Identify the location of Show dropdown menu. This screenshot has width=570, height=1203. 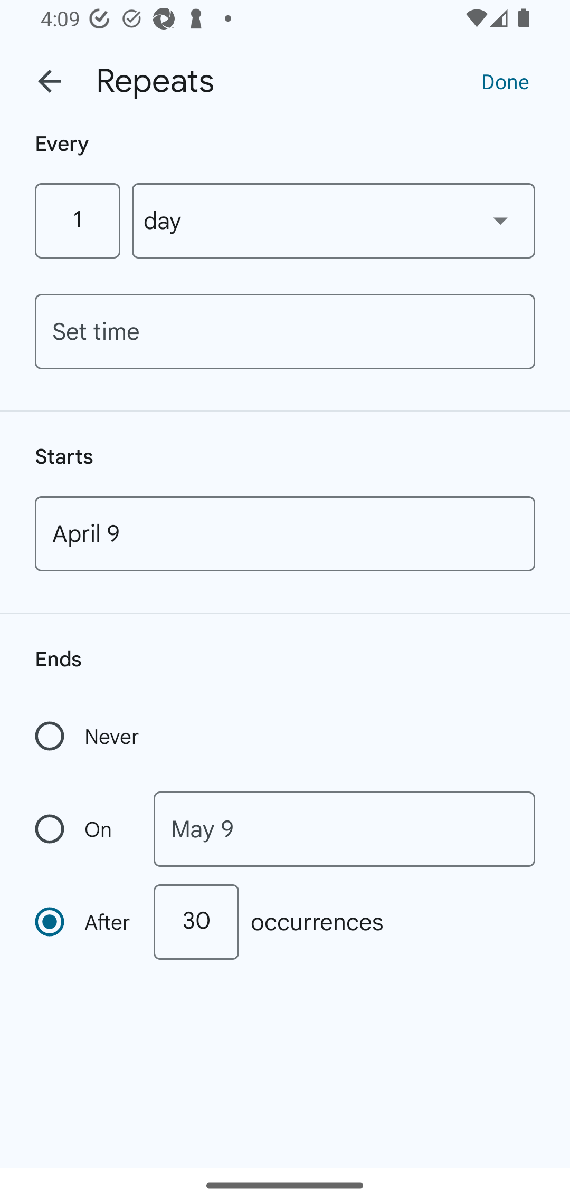
(500, 220).